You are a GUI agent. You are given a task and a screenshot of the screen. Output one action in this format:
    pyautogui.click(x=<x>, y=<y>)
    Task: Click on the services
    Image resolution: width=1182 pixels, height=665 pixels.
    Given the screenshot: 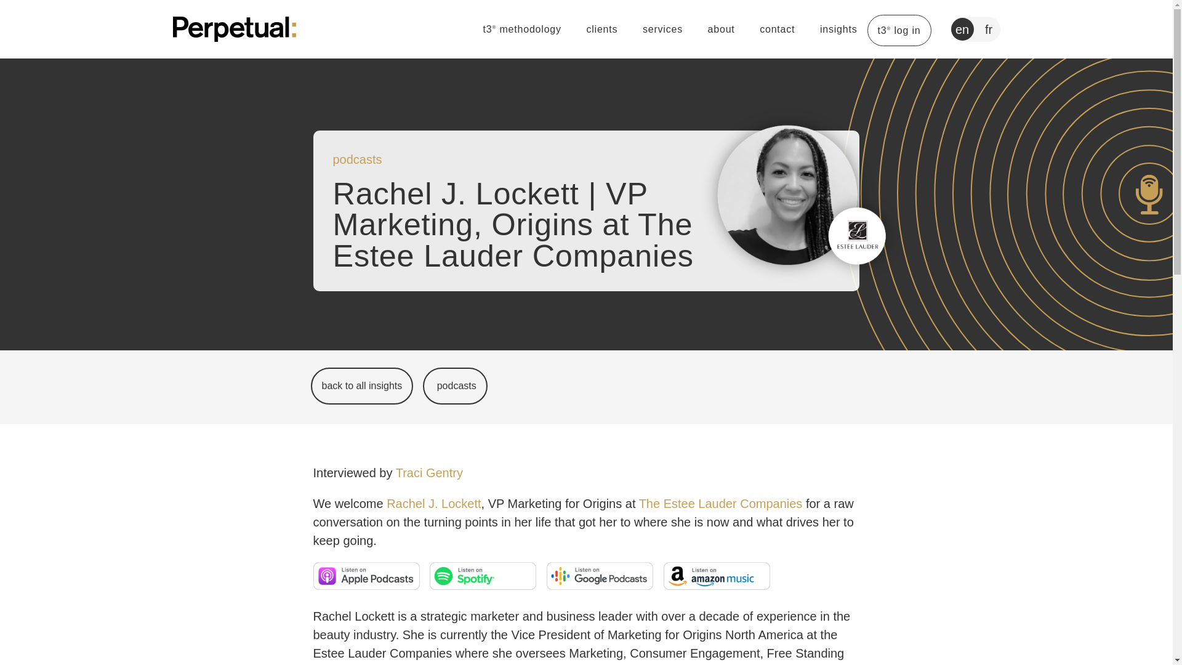 What is the action you would take?
    pyautogui.click(x=662, y=29)
    